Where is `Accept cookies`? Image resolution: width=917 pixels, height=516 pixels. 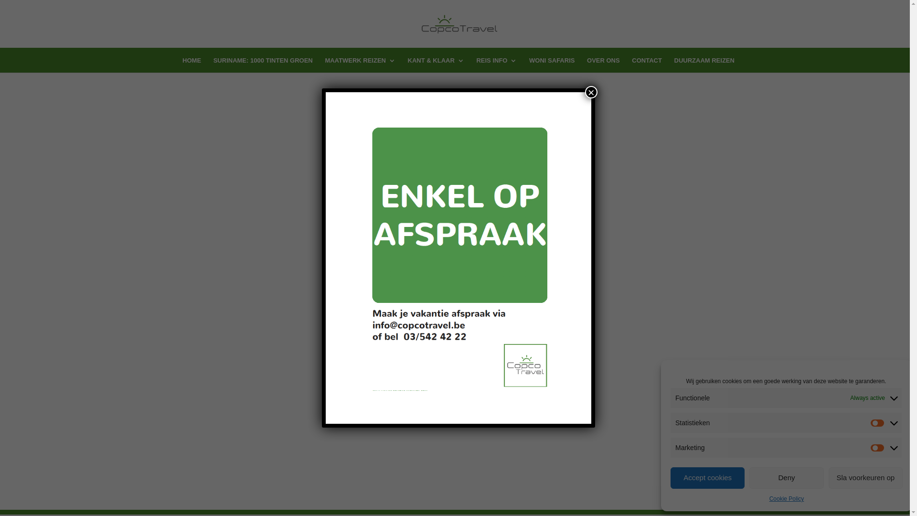
Accept cookies is located at coordinates (708, 478).